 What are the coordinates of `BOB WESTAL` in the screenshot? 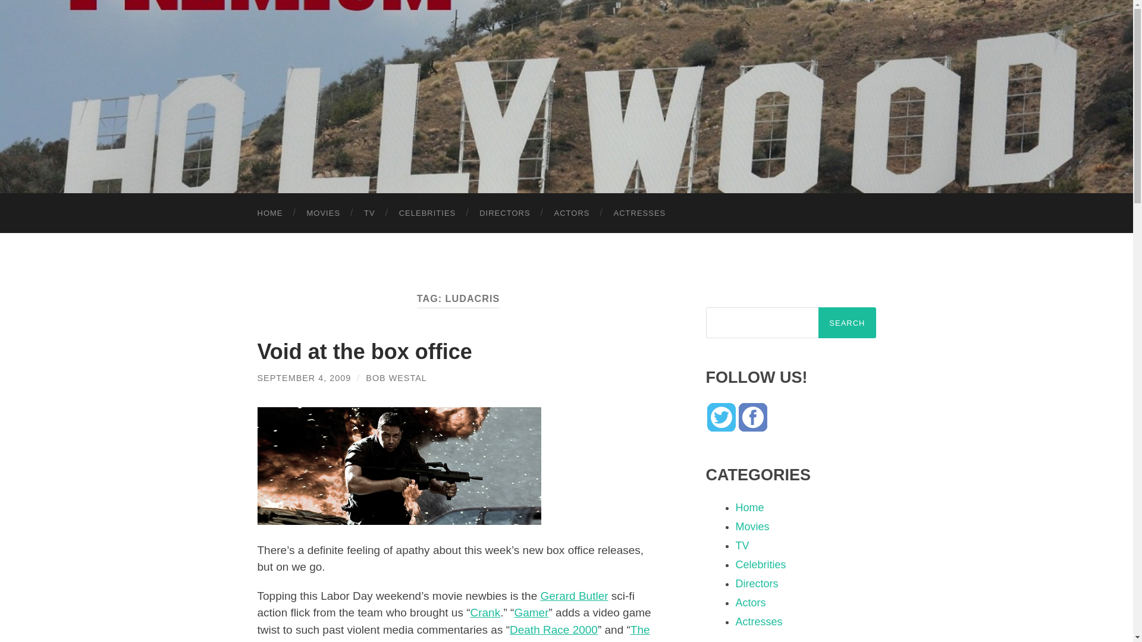 It's located at (396, 377).